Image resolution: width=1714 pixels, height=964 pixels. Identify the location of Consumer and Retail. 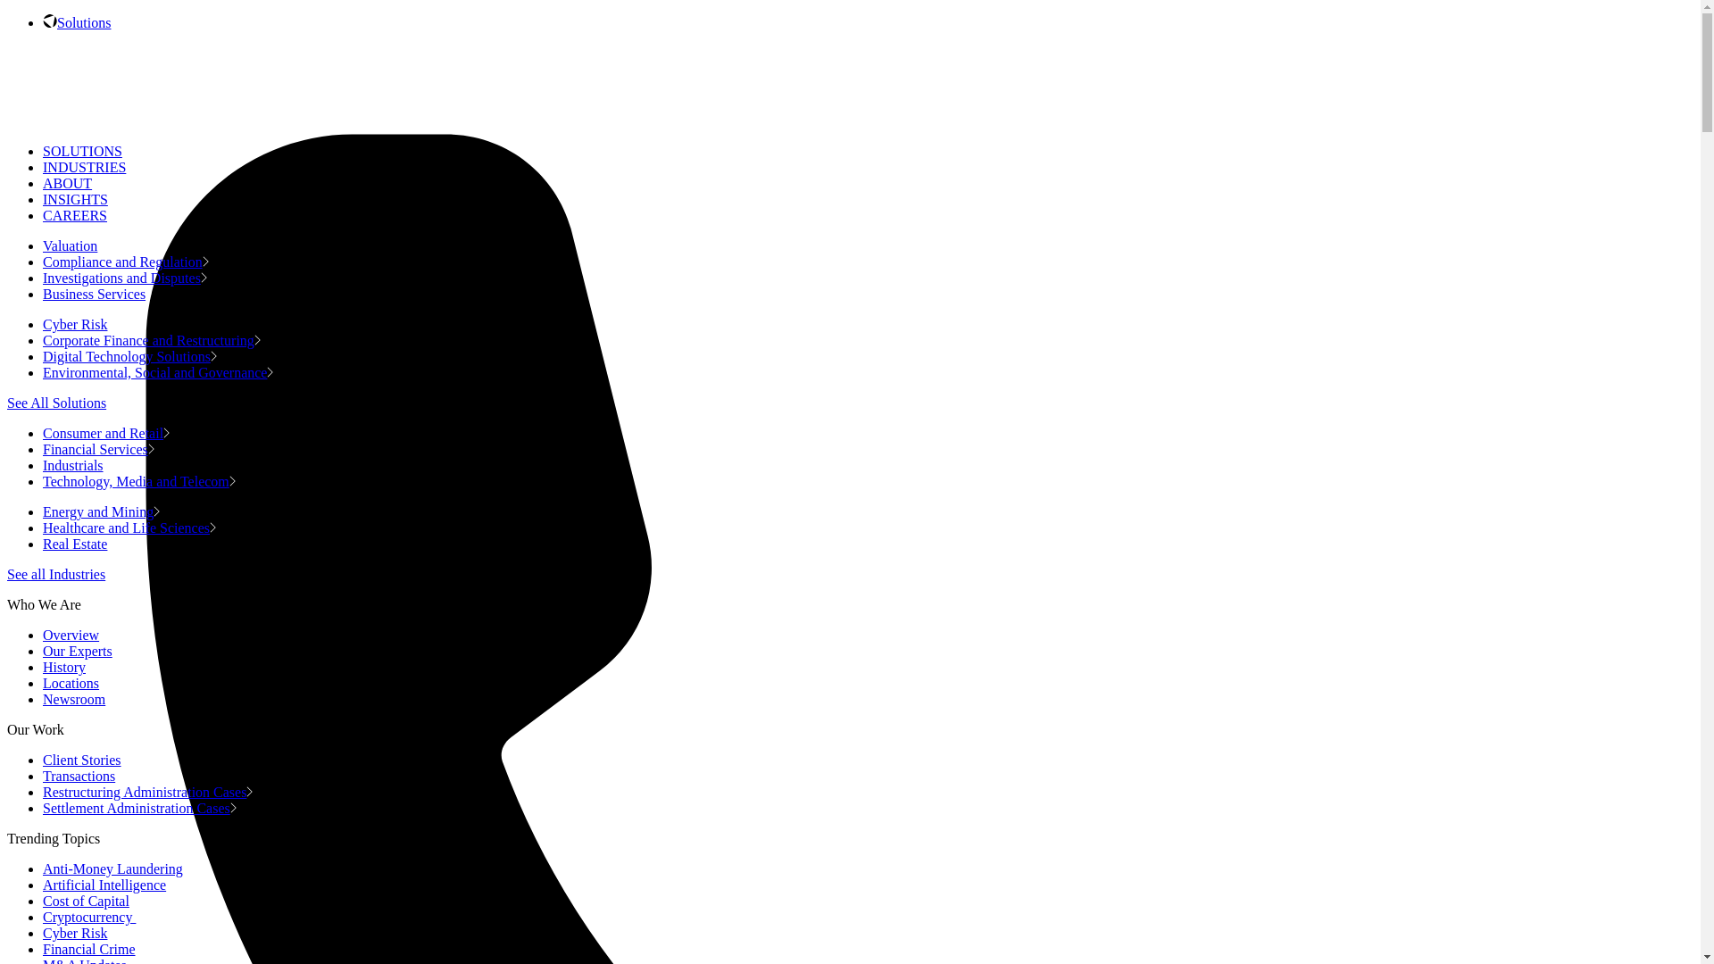
(106, 433).